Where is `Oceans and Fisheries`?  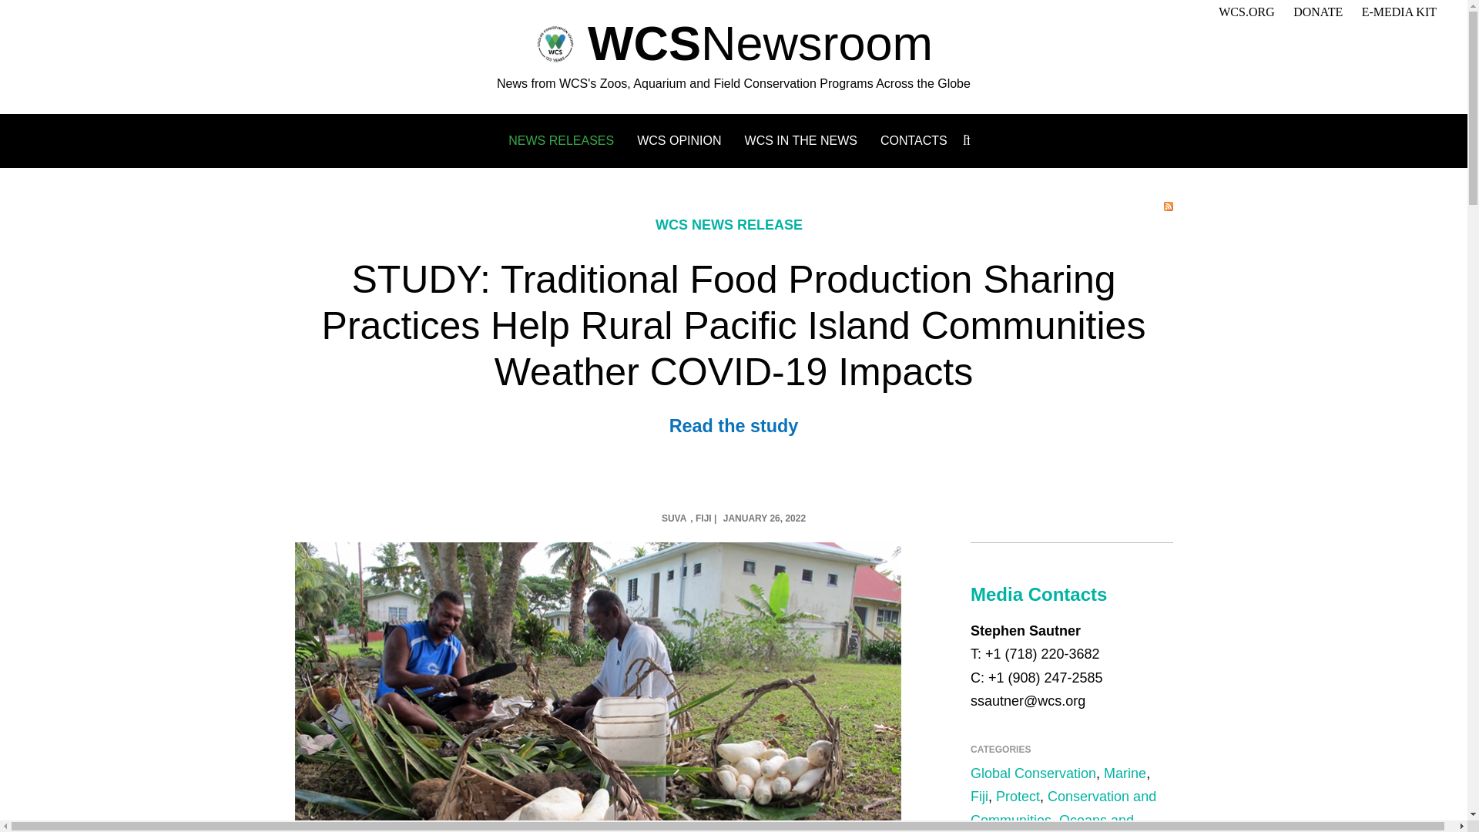 Oceans and Fisheries is located at coordinates (1052, 823).